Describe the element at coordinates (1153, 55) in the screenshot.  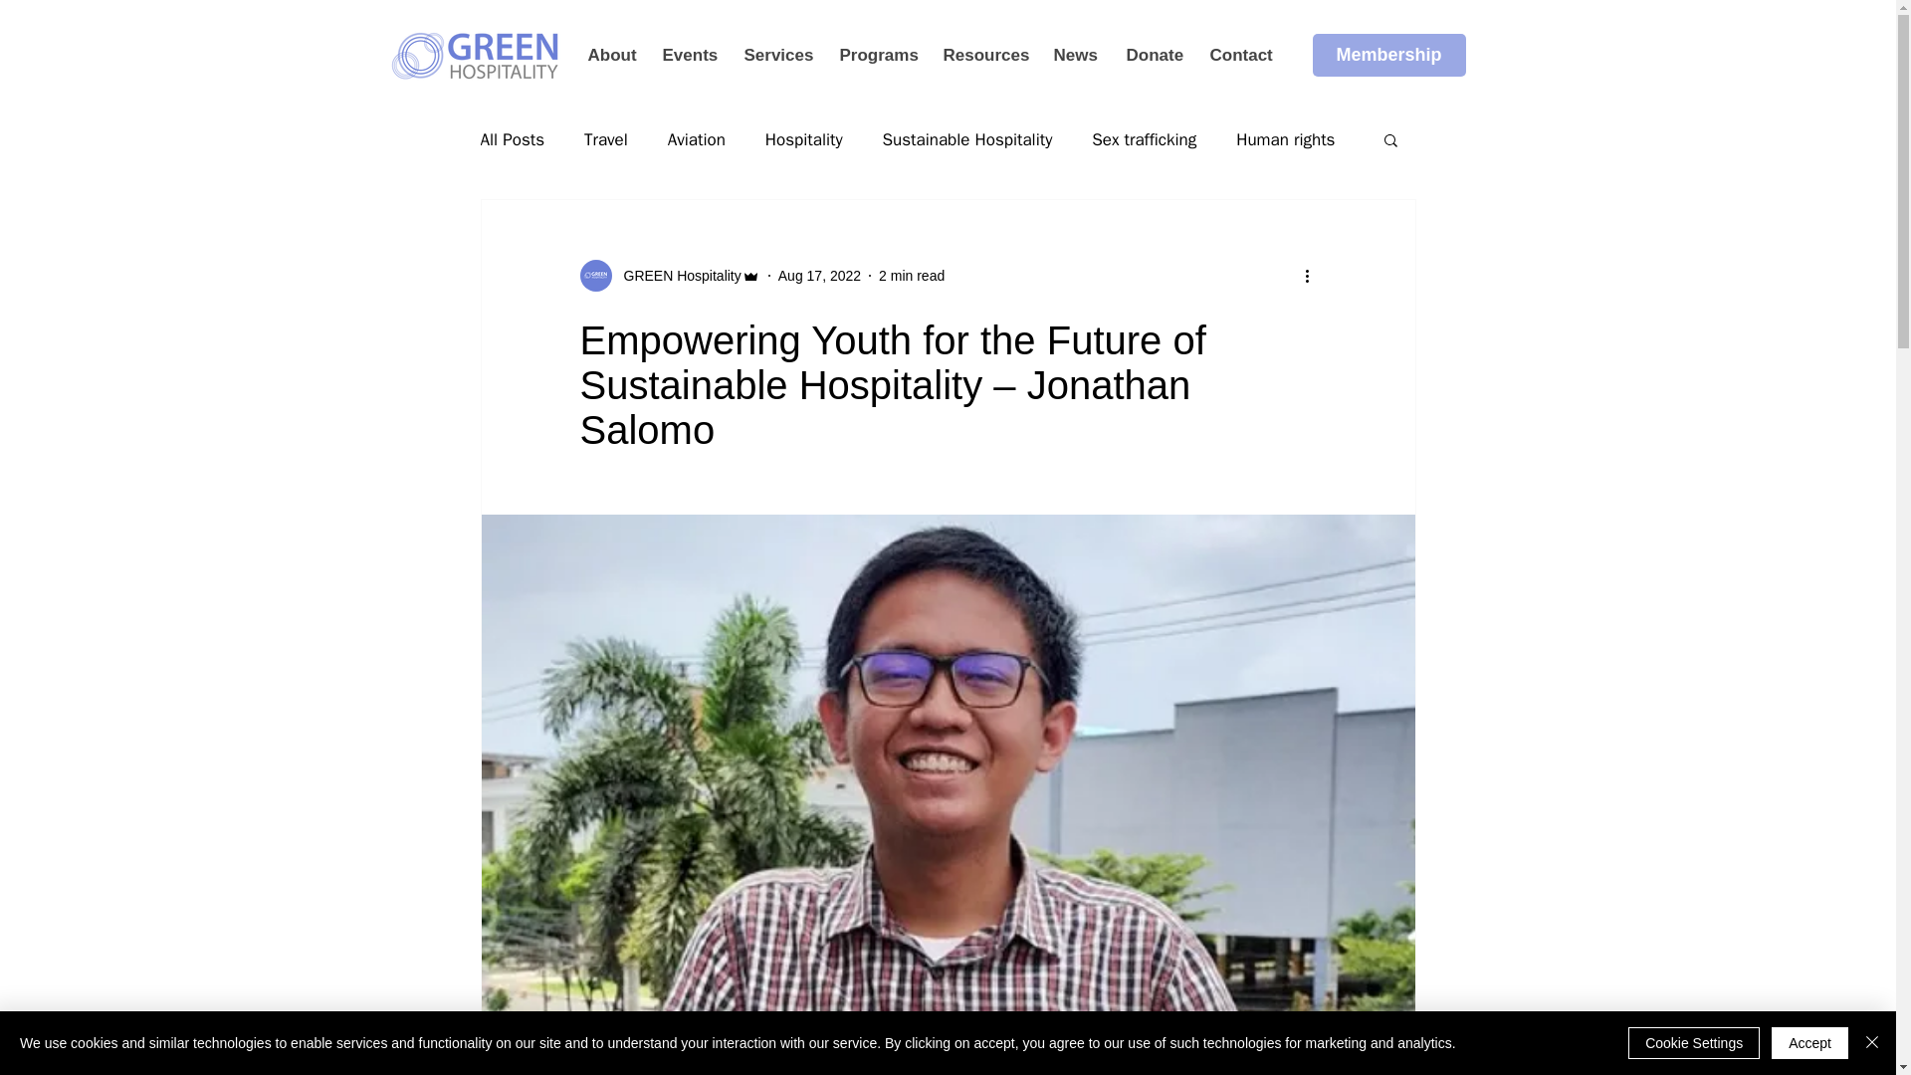
I see `Donate` at that location.